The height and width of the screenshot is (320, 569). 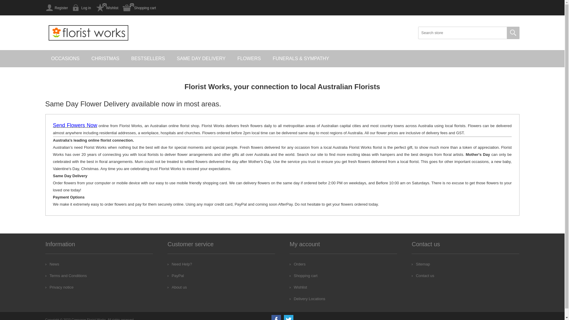 What do you see at coordinates (513, 33) in the screenshot?
I see `Search` at bounding box center [513, 33].